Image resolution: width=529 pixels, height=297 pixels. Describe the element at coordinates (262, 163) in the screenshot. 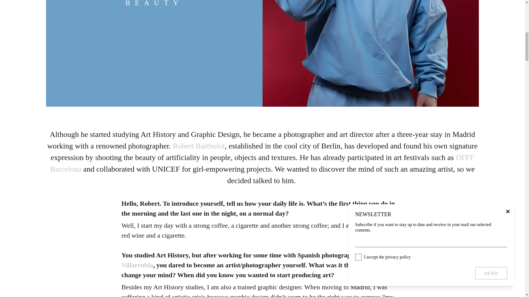

I see `OFFF Barcelona` at that location.